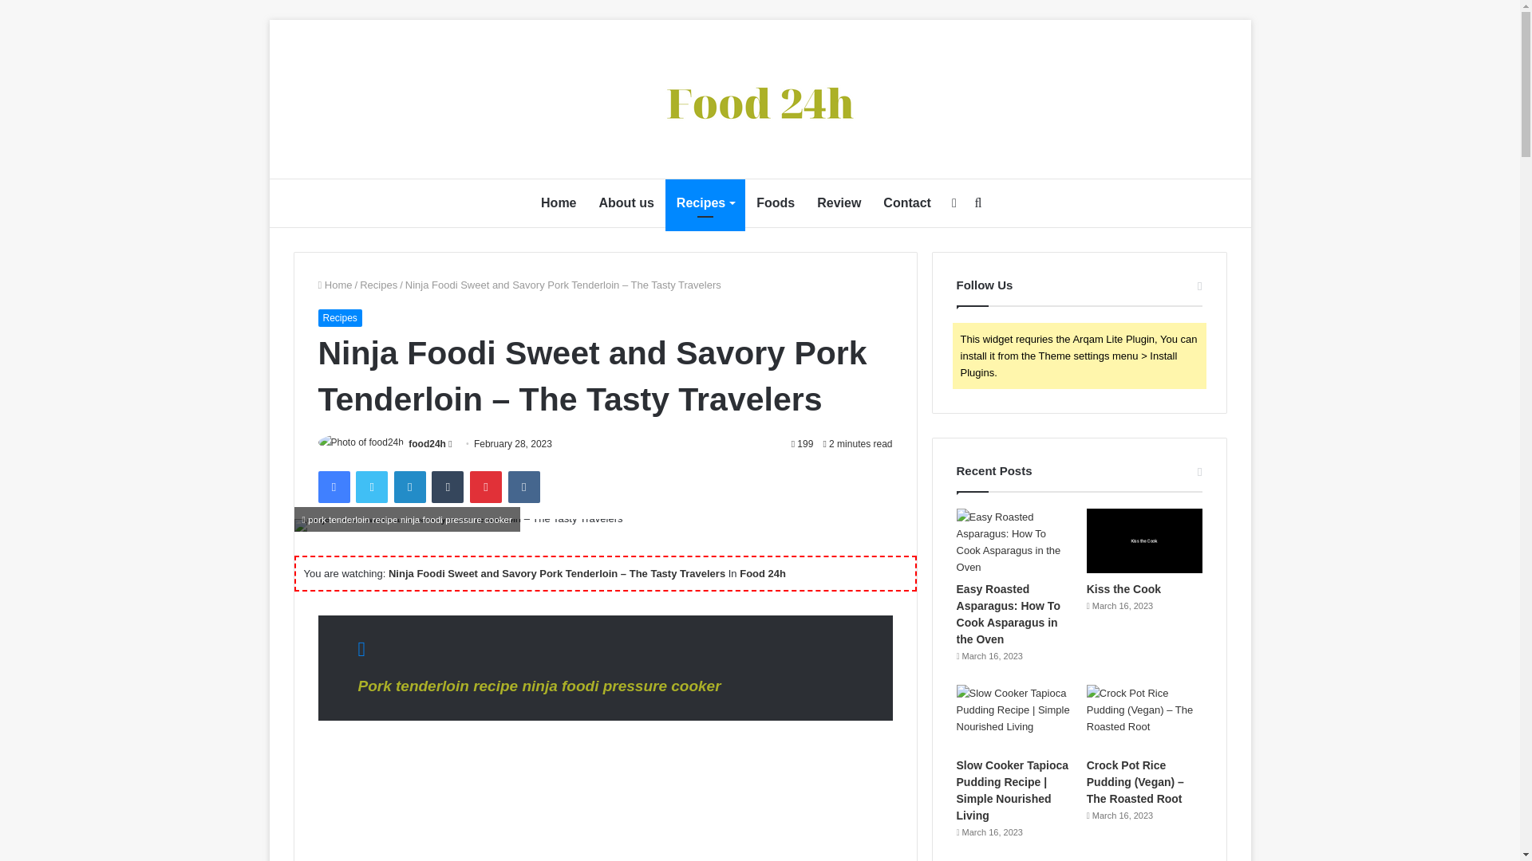 The width and height of the screenshot is (1532, 861). Describe the element at coordinates (524, 486) in the screenshot. I see `VKontakte` at that location.